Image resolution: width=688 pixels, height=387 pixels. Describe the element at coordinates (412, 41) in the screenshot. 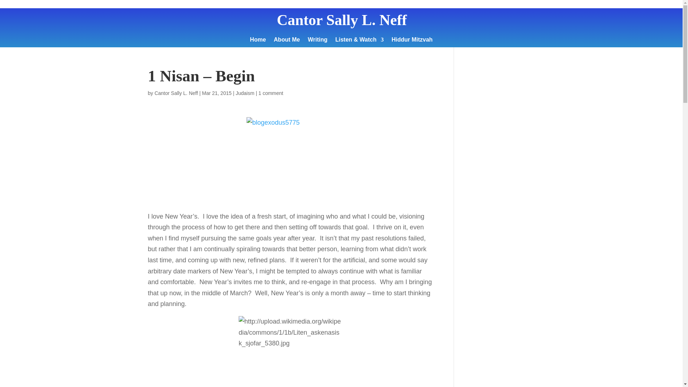

I see `Hiddur Mitzvah` at that location.